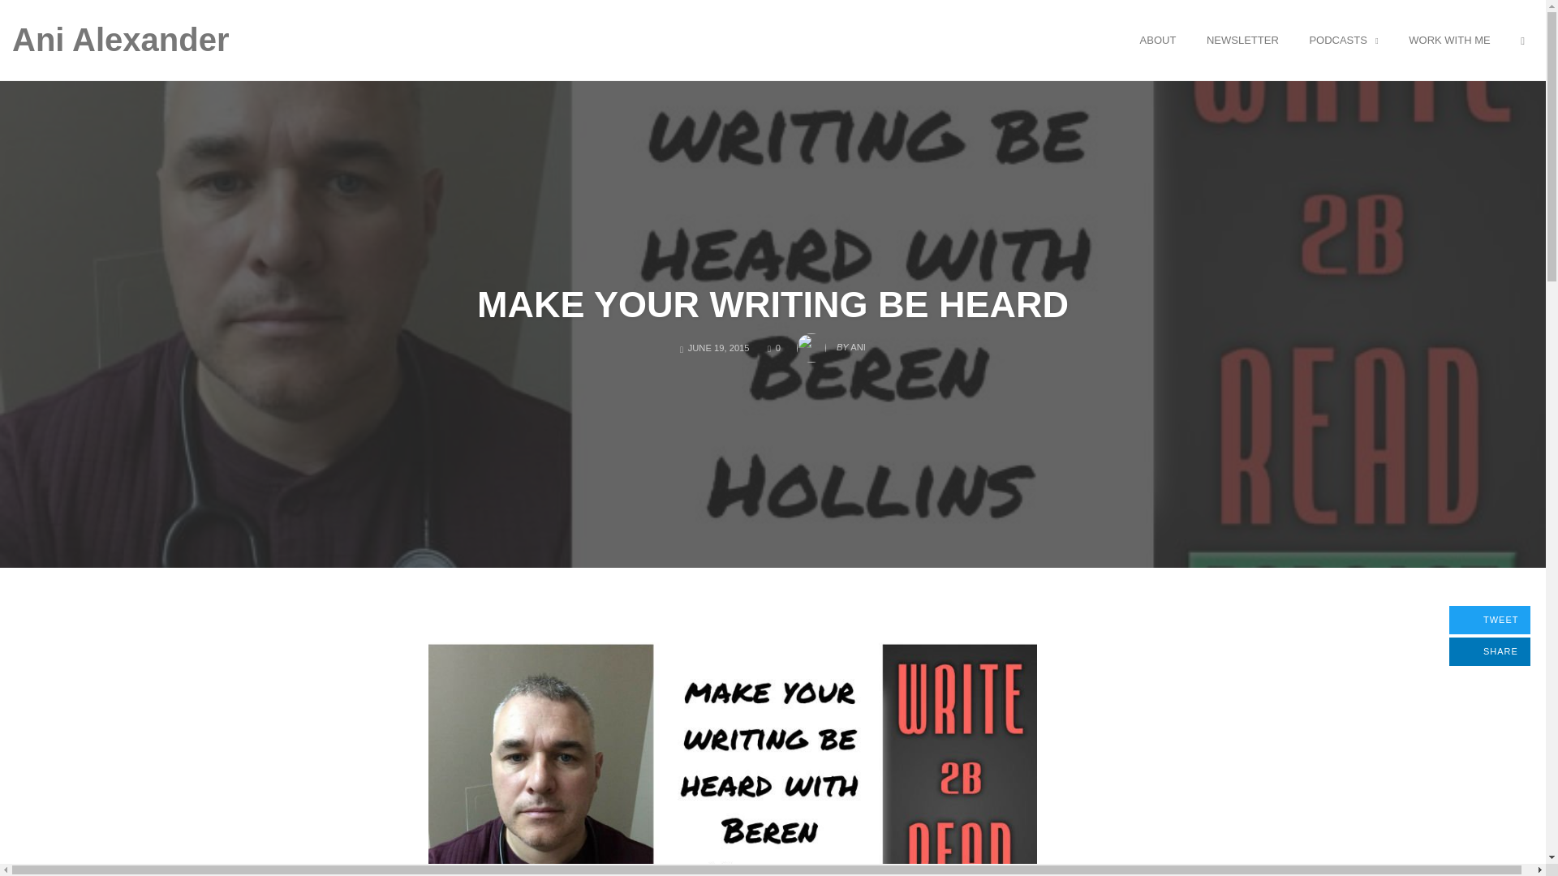  What do you see at coordinates (120, 39) in the screenshot?
I see `Ani Alexander` at bounding box center [120, 39].